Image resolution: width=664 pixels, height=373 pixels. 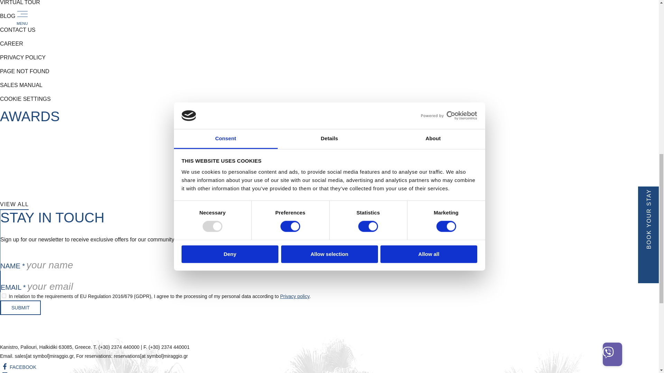 What do you see at coordinates (322, 173) in the screenshot?
I see `Luxury Lifestyle Awards 2024` at bounding box center [322, 173].